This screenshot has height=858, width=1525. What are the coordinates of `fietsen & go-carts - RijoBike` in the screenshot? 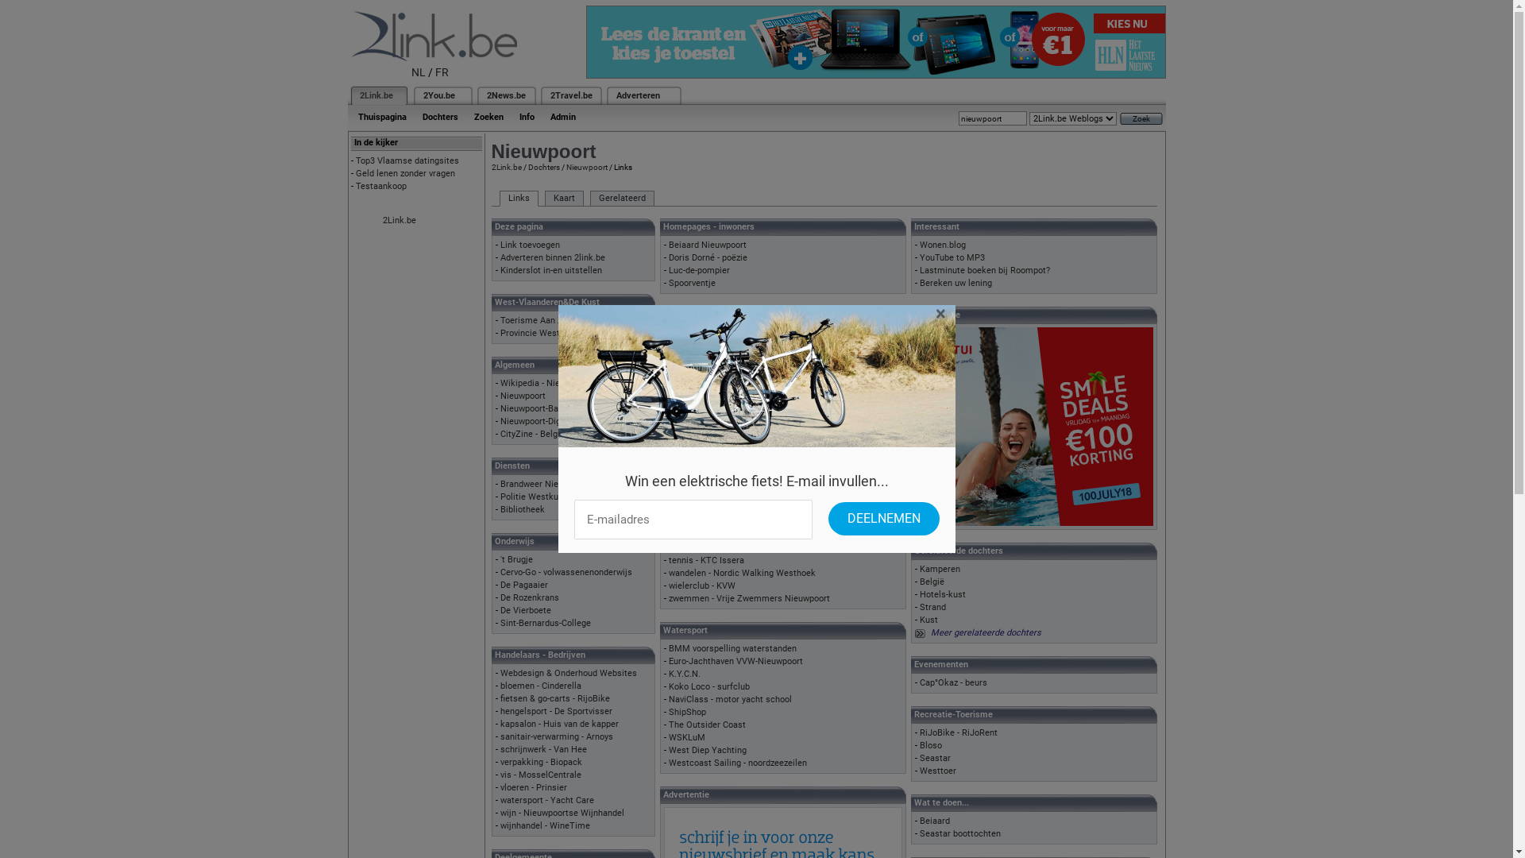 It's located at (555, 699).